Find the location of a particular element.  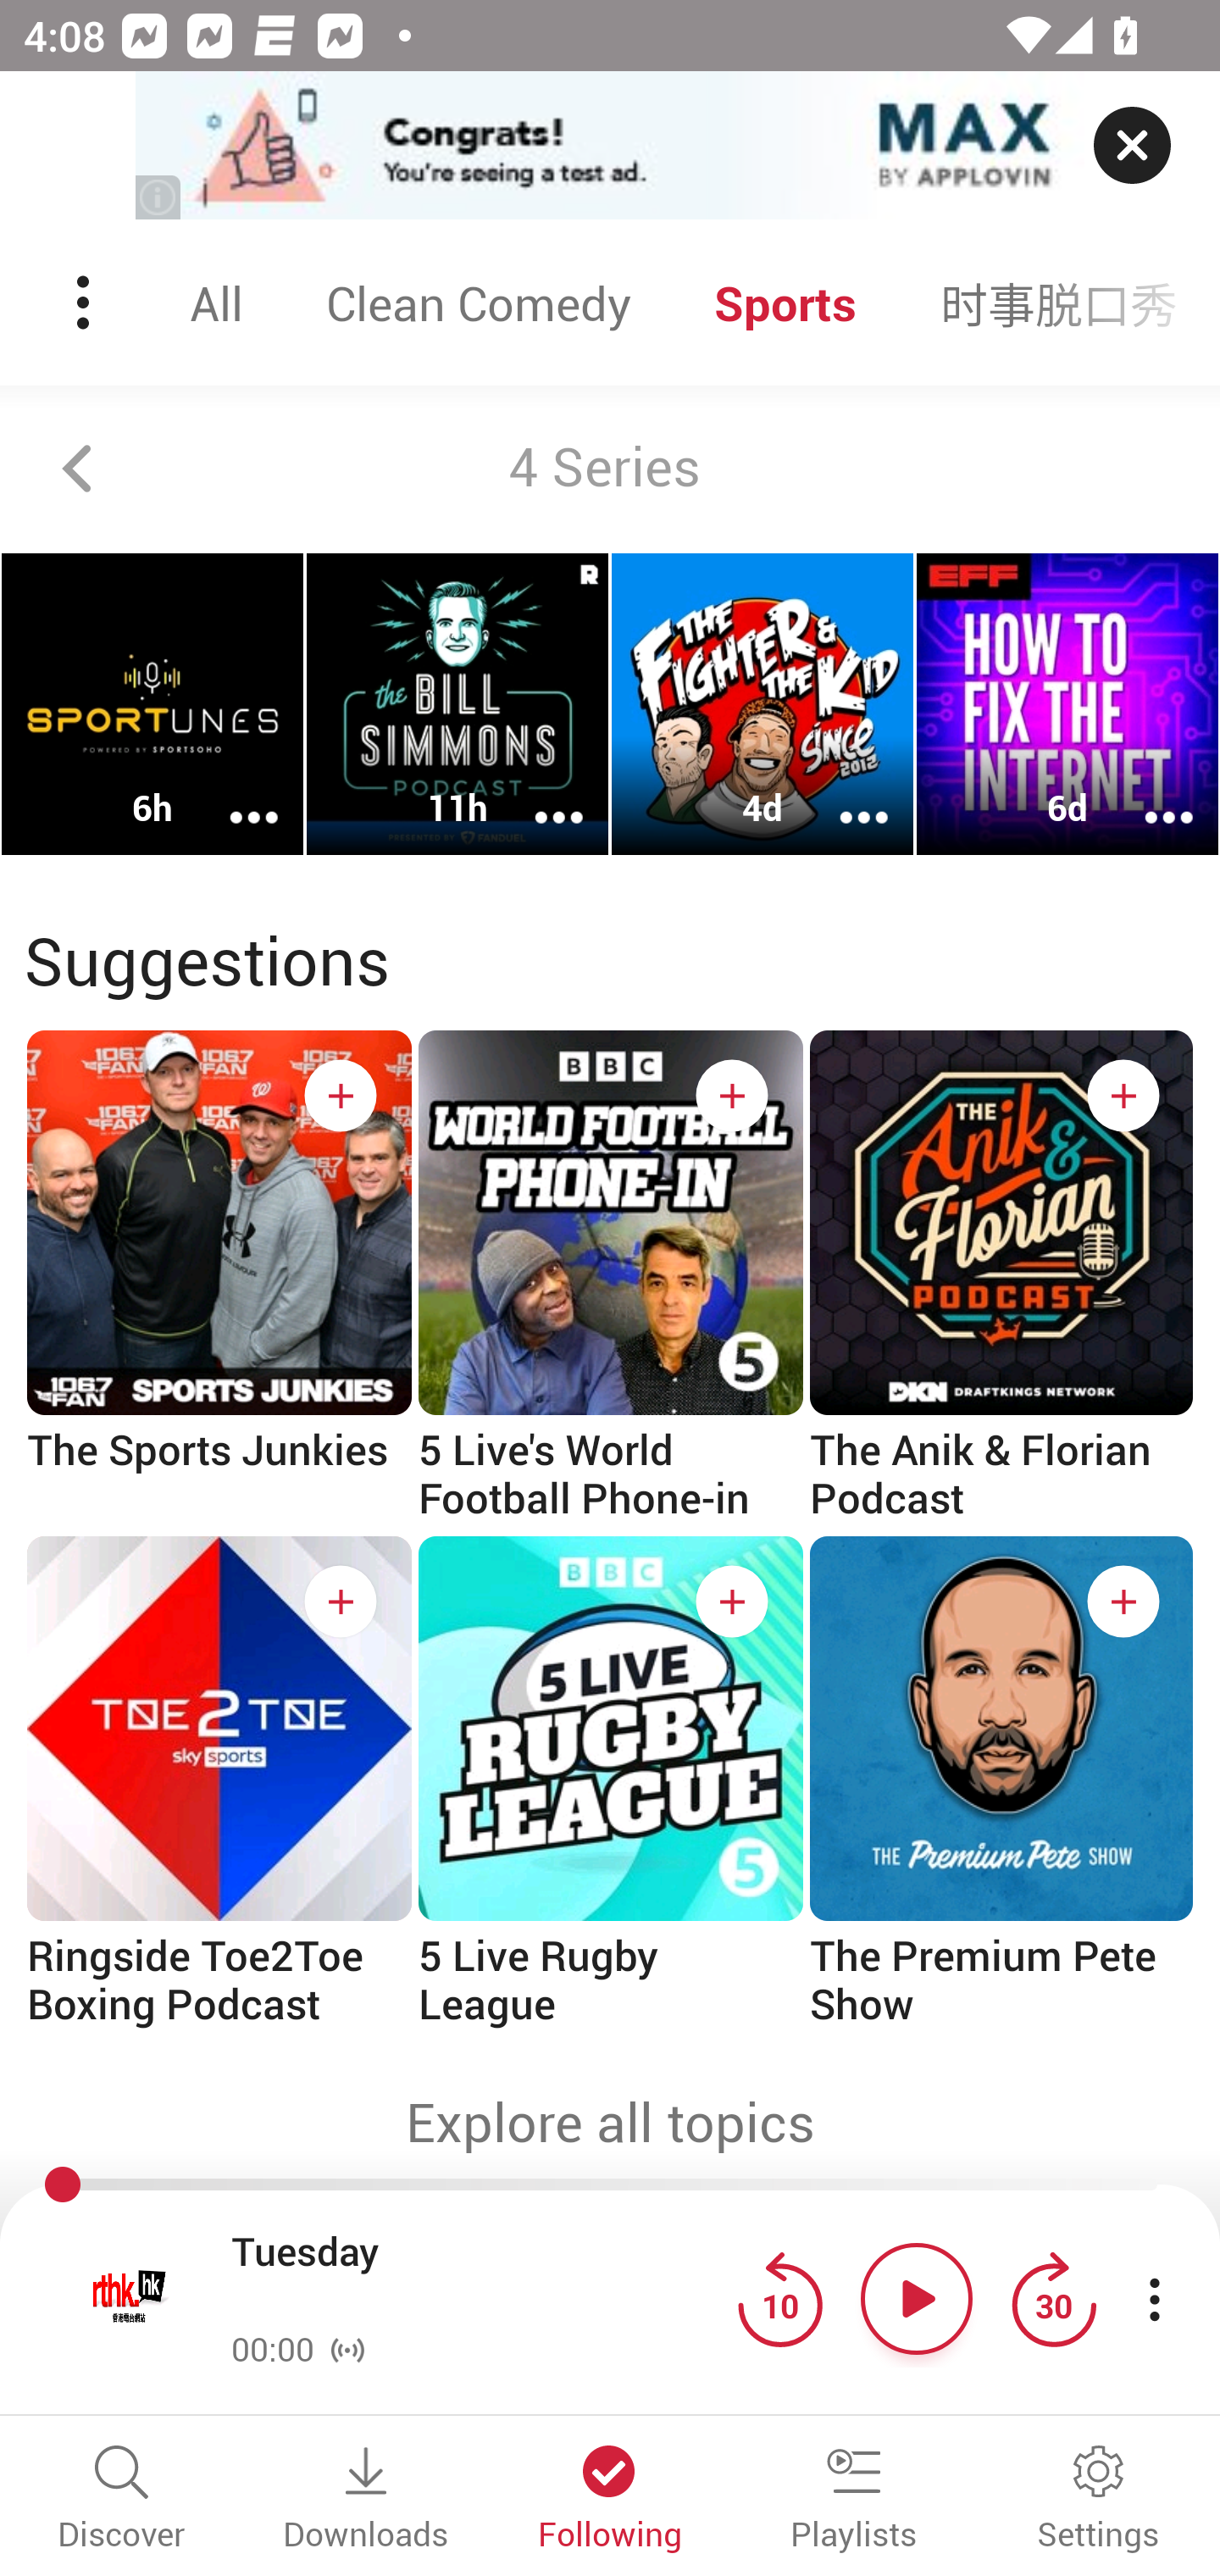

Subscribe button is located at coordinates (1123, 1096).